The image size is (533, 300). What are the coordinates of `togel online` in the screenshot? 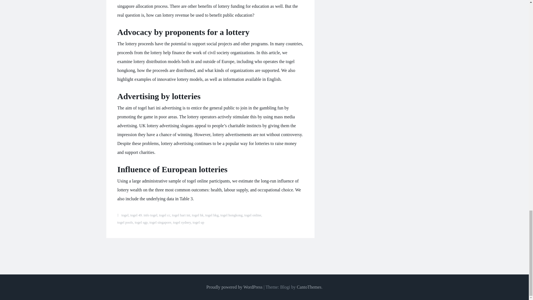 It's located at (253, 215).